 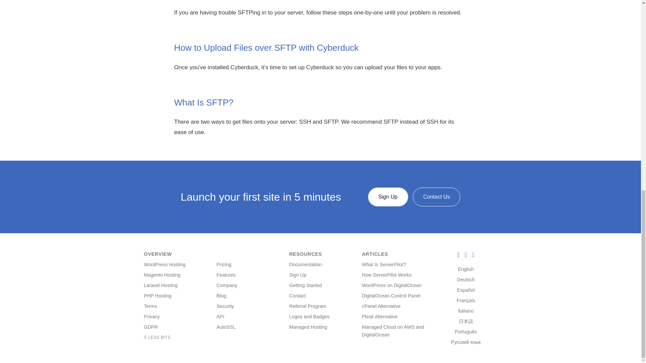 I want to click on Company, so click(x=227, y=285).